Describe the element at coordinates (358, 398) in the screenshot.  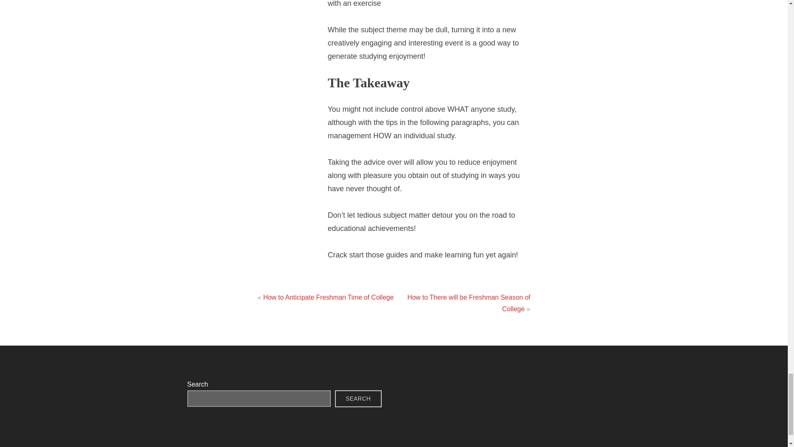
I see `SEARCH` at that location.